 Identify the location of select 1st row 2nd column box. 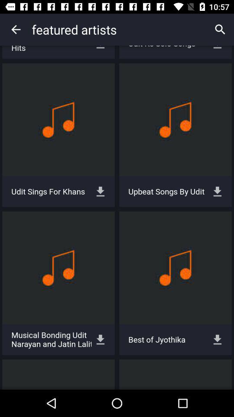
(175, 119).